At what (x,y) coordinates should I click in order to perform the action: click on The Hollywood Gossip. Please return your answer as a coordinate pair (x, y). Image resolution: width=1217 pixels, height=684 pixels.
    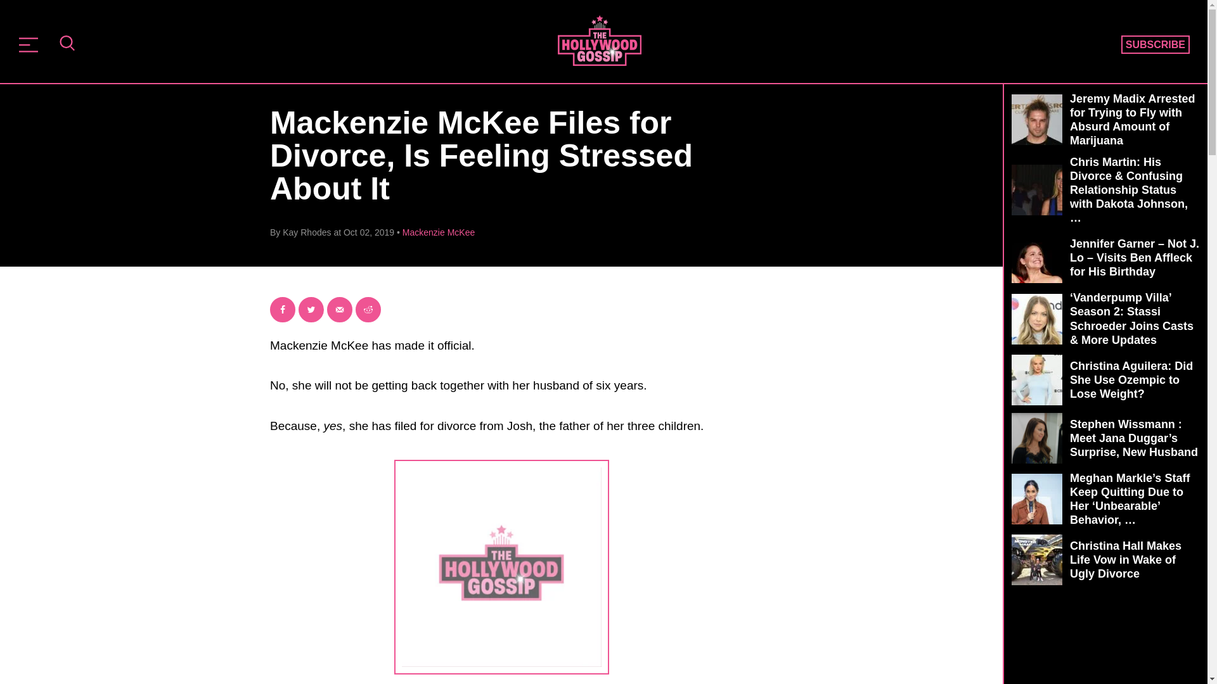
    Looking at the image, I should click on (599, 40).